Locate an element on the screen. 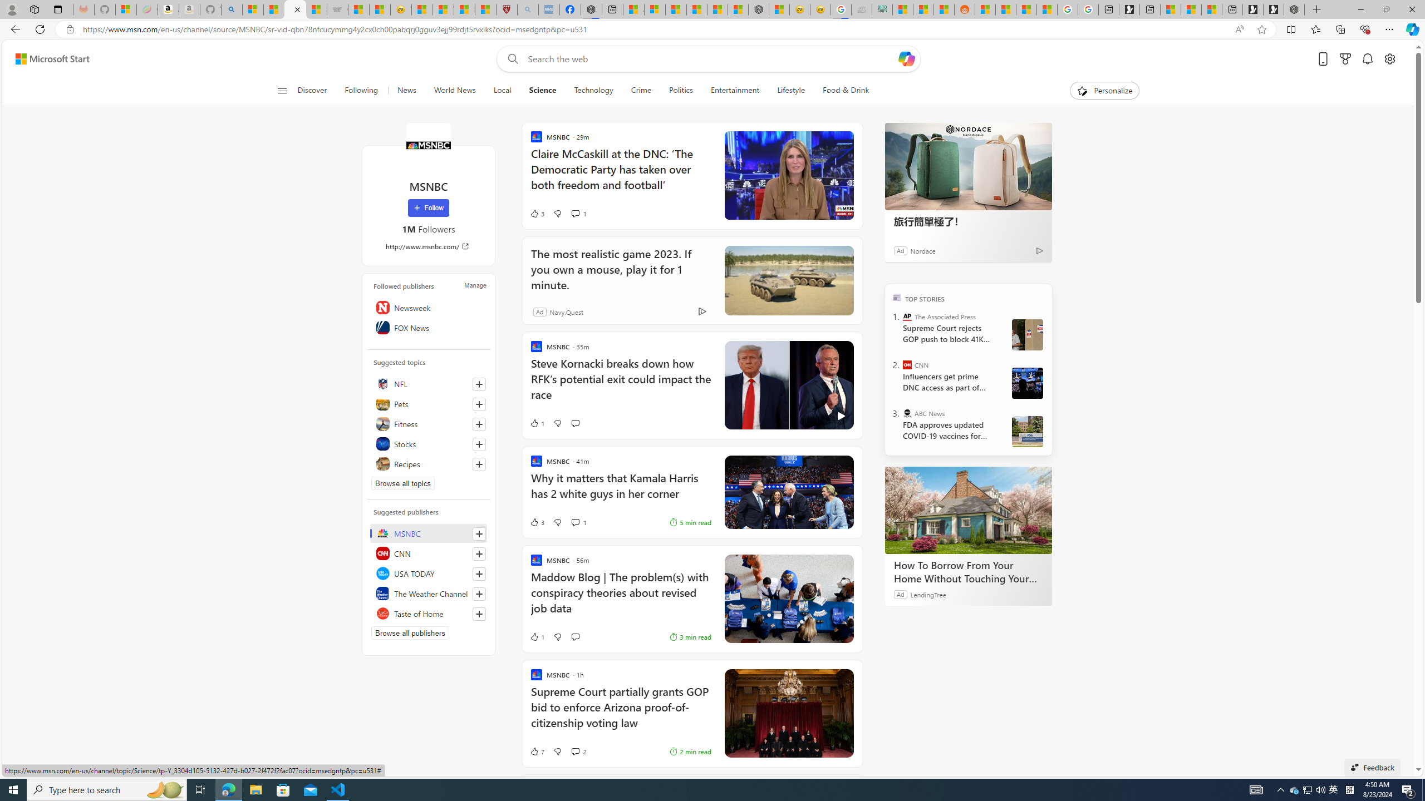 The image size is (1425, 801). Follow this source is located at coordinates (479, 614).